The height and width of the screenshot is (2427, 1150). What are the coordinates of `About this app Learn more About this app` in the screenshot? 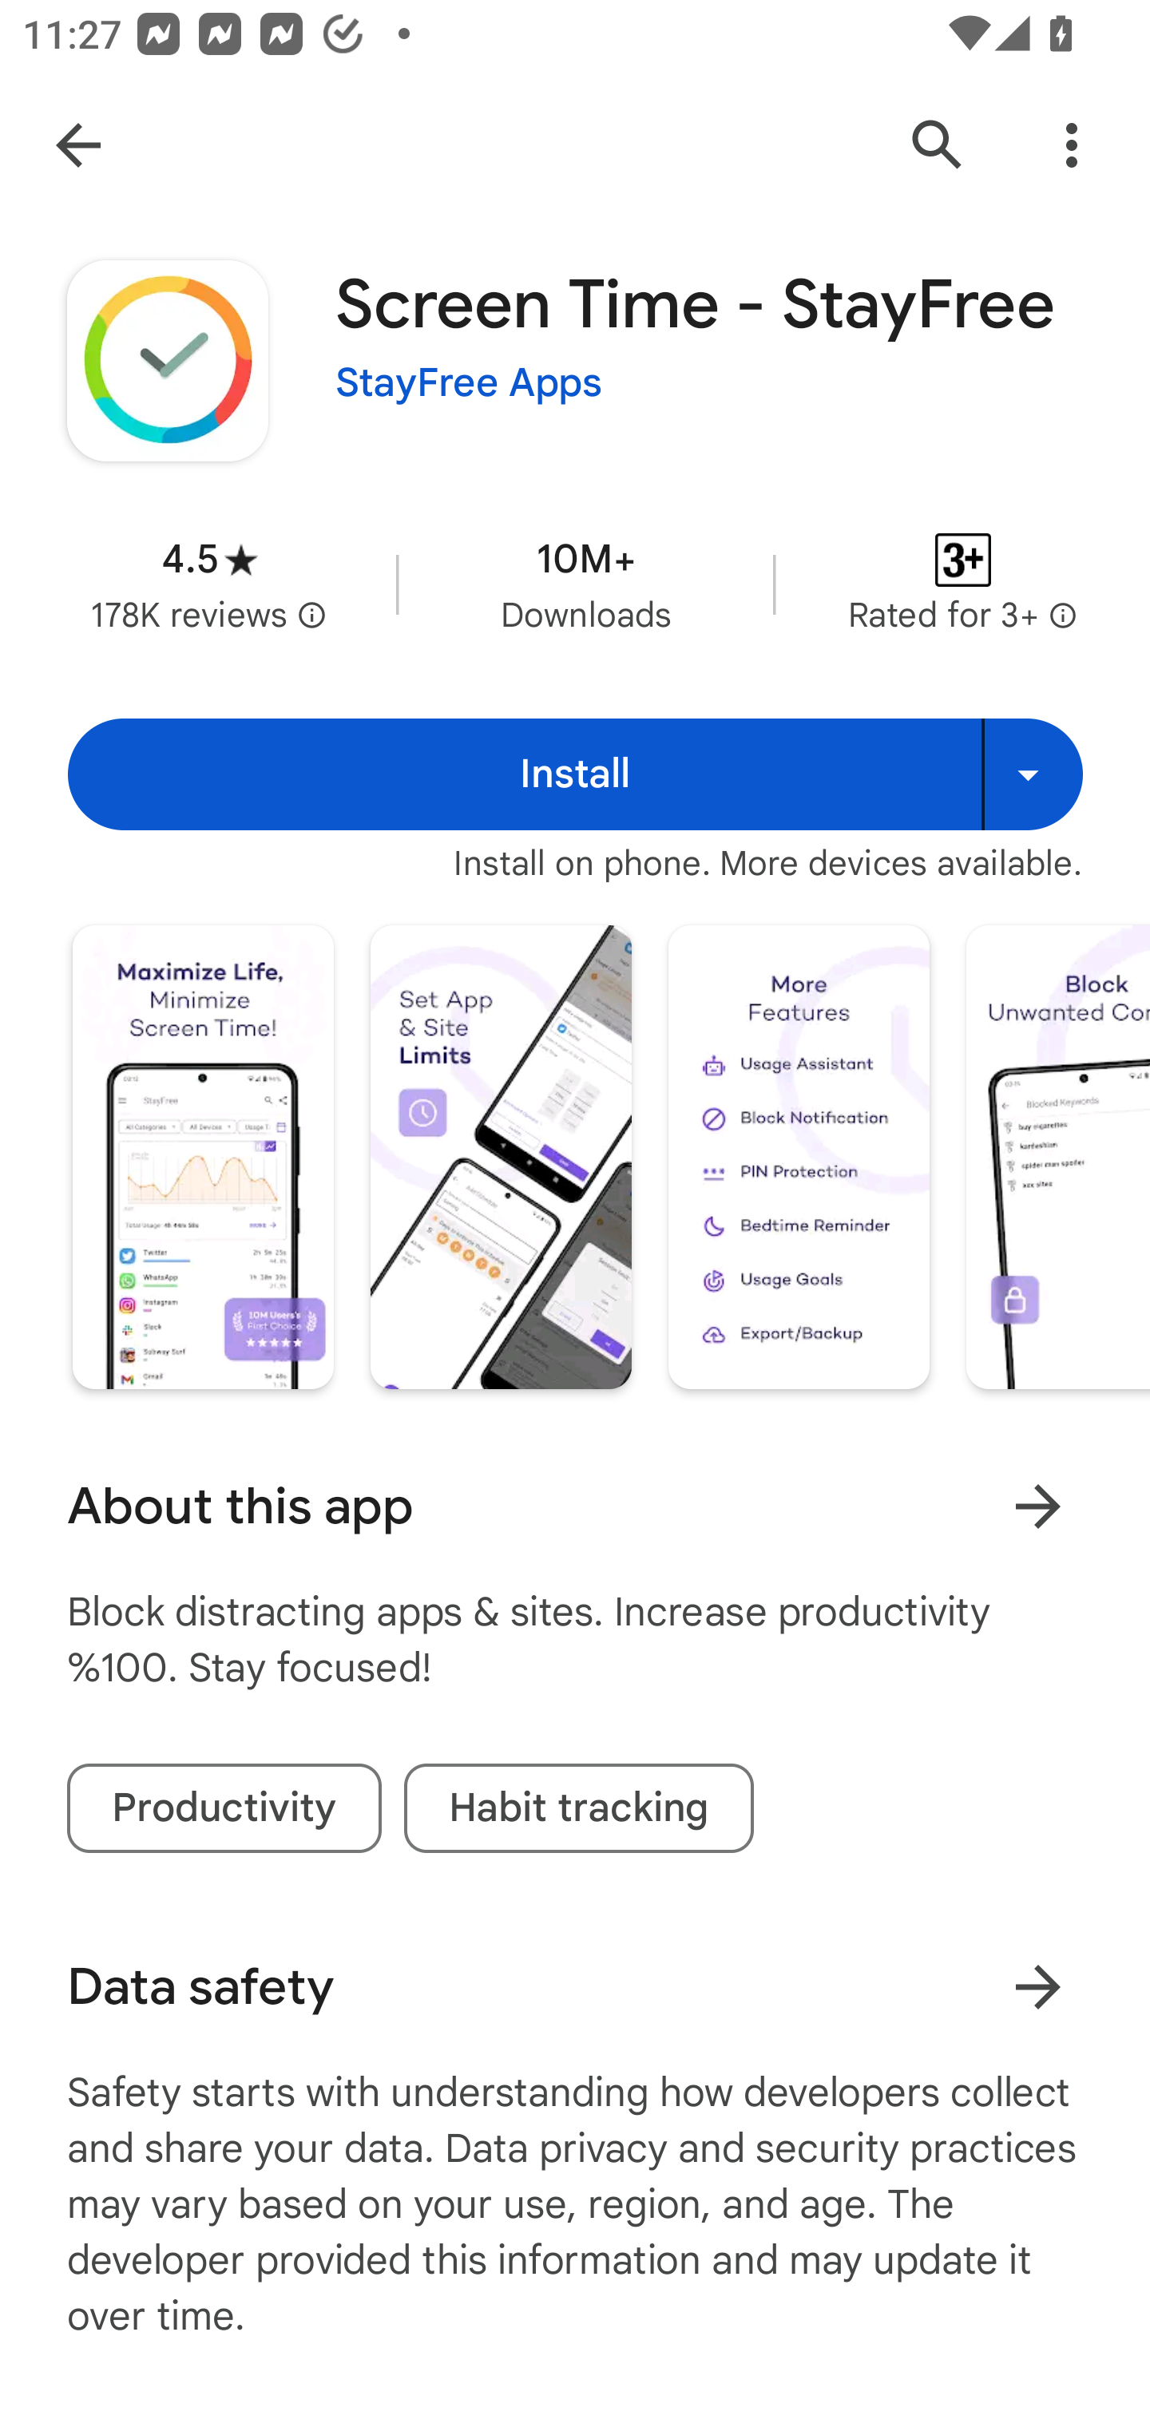 It's located at (575, 1506).